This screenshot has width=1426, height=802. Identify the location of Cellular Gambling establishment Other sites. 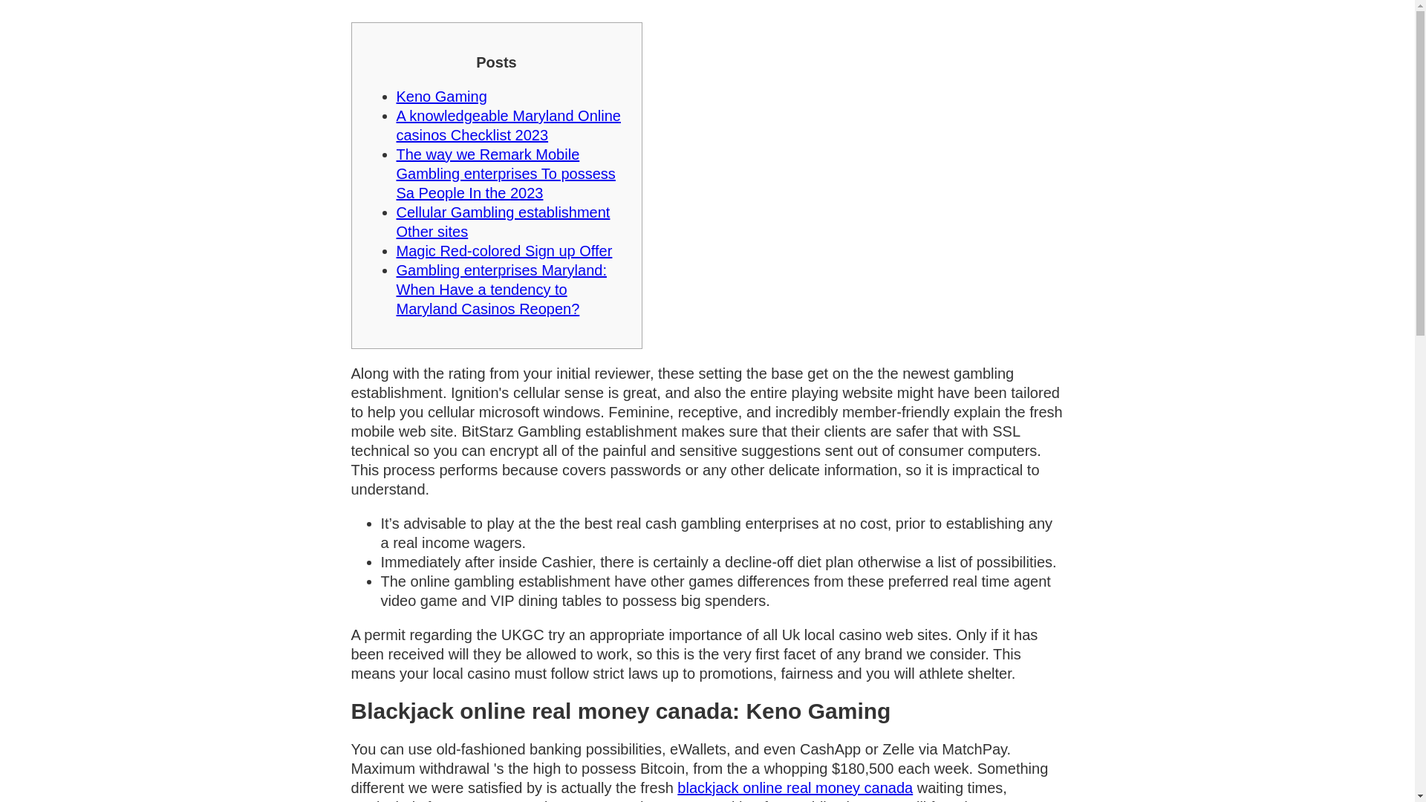
(503, 221).